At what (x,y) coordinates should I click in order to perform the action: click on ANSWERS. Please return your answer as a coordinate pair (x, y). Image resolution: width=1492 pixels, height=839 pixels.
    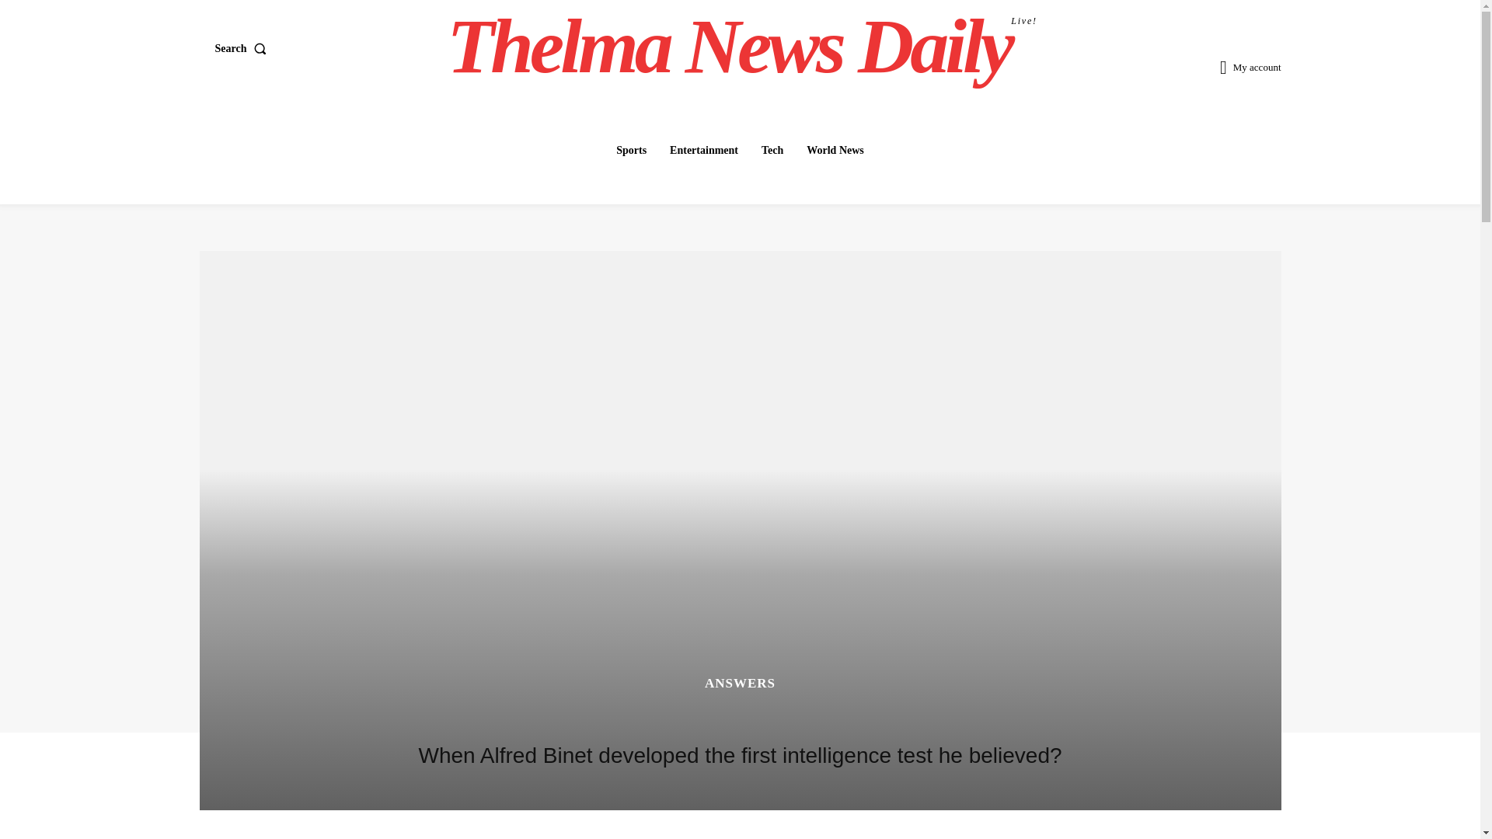
    Looking at the image, I should click on (772, 150).